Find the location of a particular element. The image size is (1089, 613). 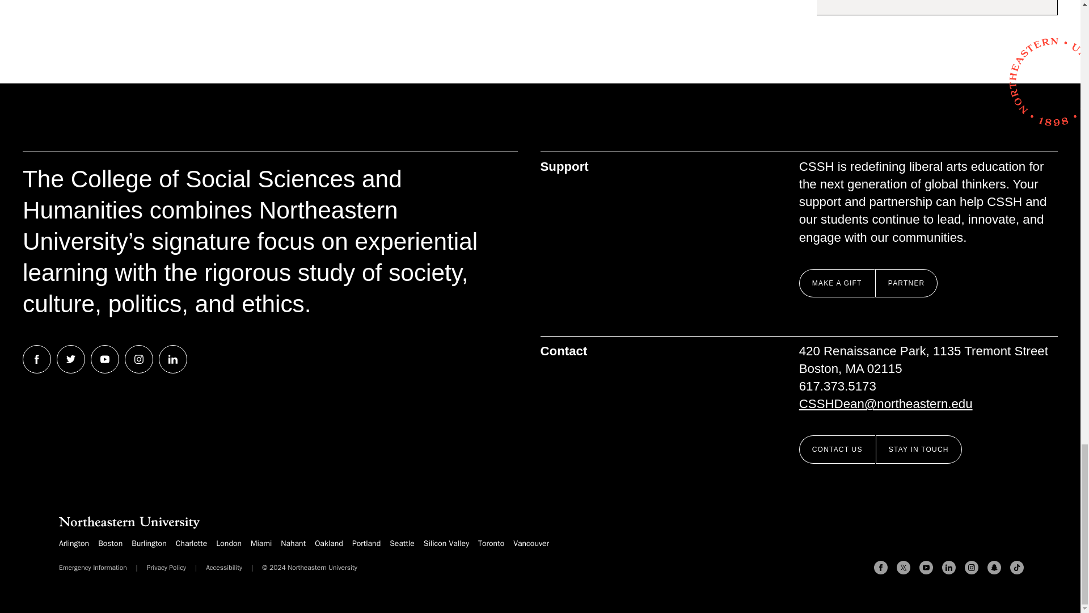

YouTube is located at coordinates (926, 568).